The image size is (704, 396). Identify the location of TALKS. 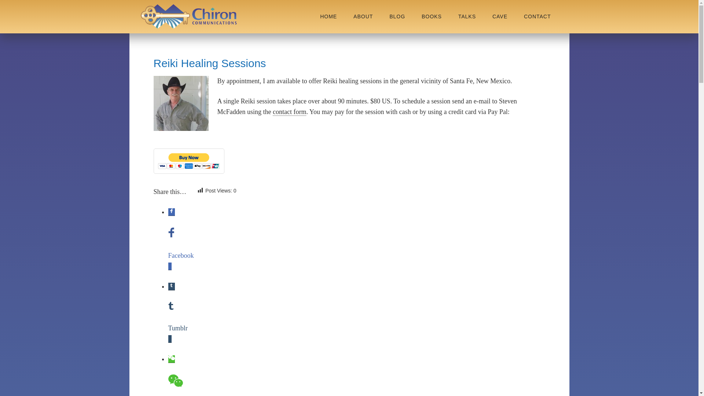
(467, 16).